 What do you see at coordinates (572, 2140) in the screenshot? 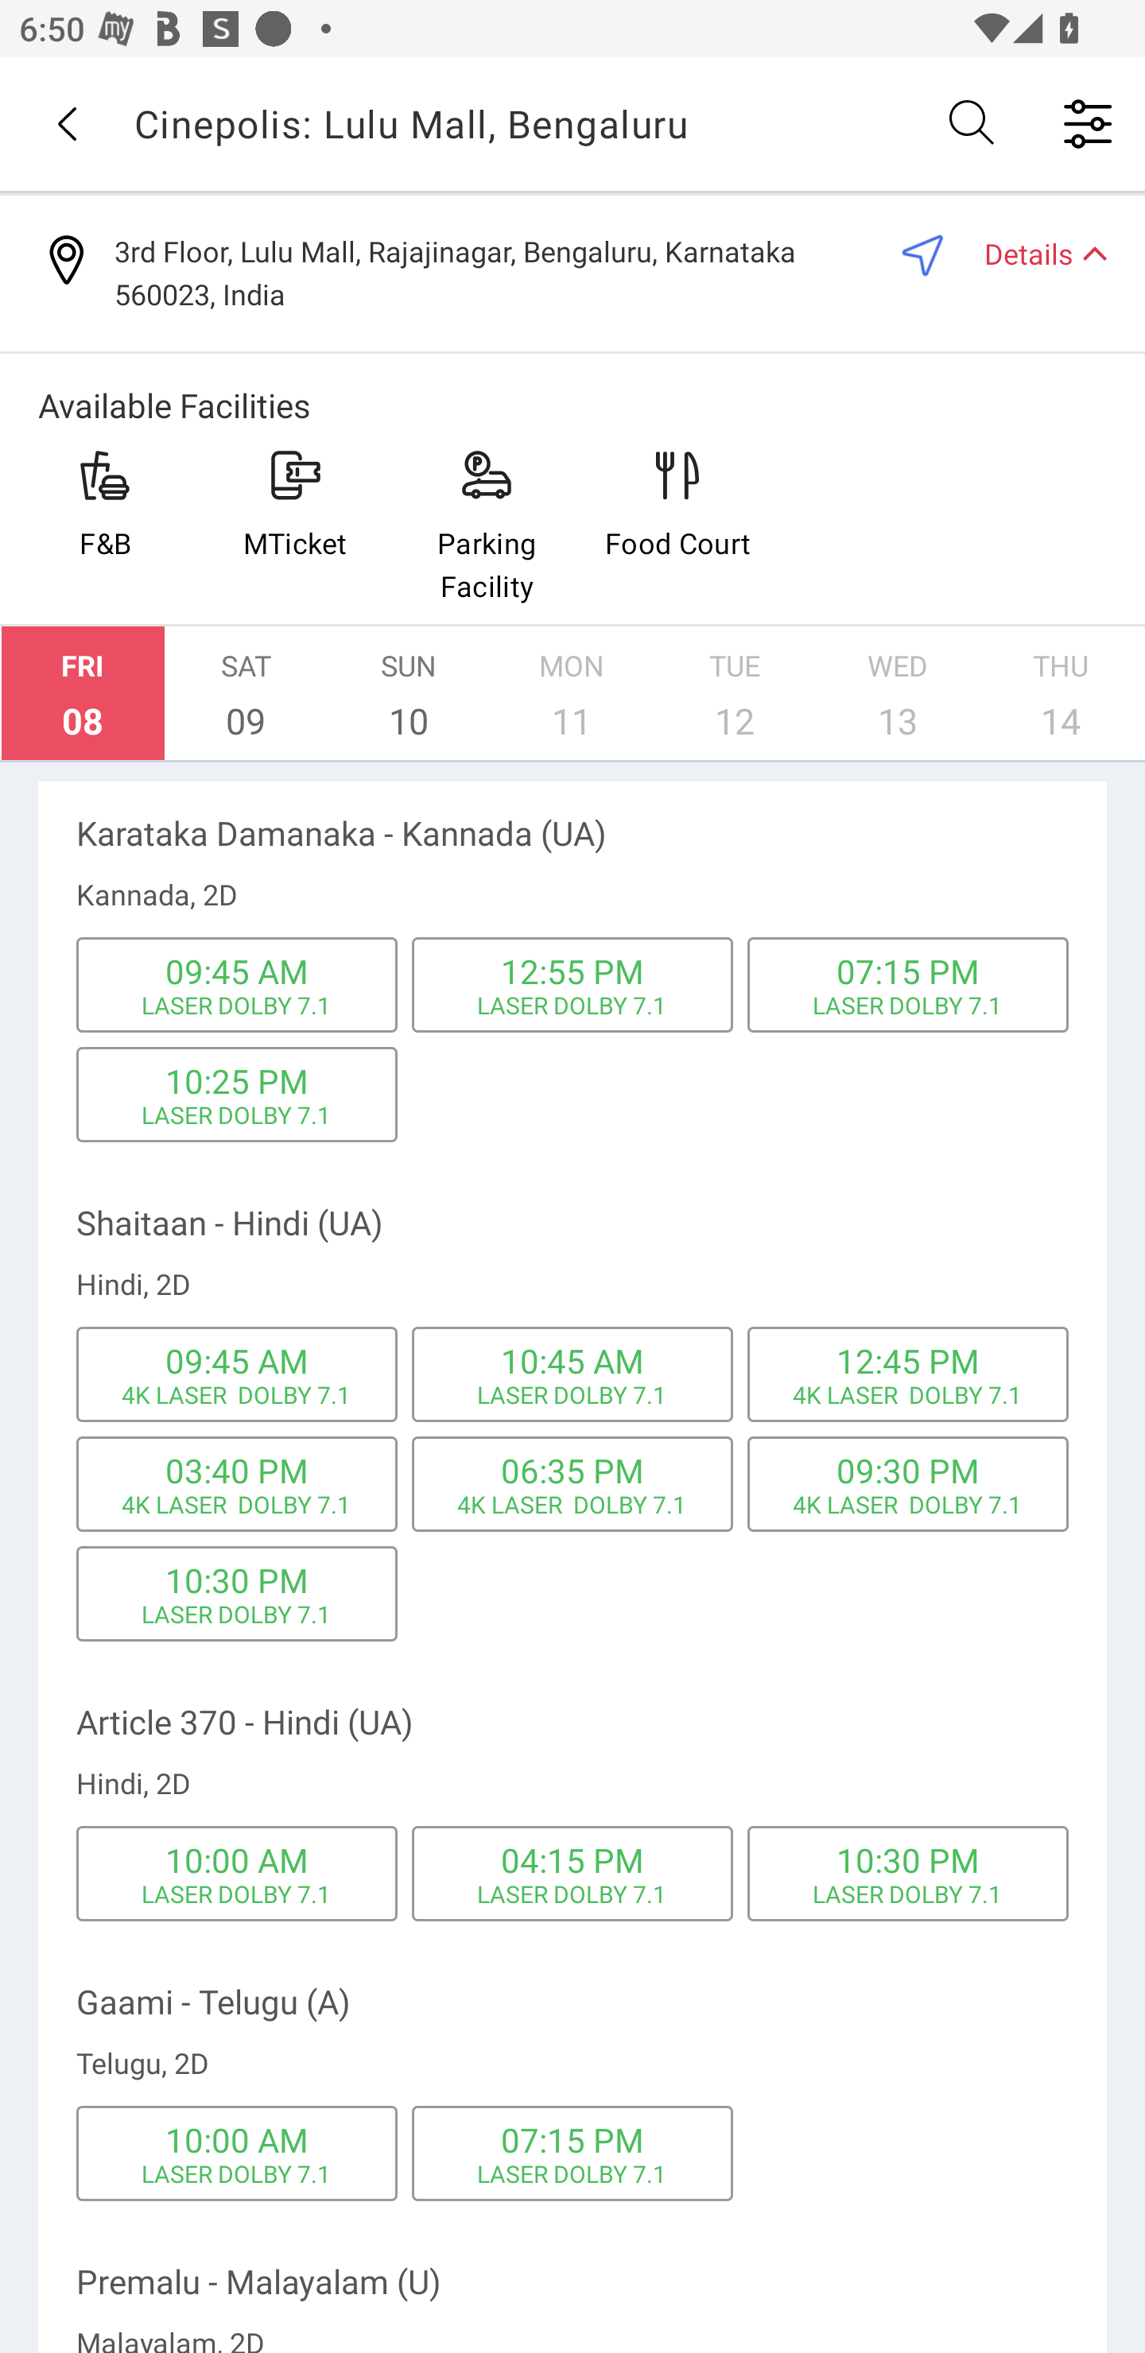
I see `07:15 PM` at bounding box center [572, 2140].